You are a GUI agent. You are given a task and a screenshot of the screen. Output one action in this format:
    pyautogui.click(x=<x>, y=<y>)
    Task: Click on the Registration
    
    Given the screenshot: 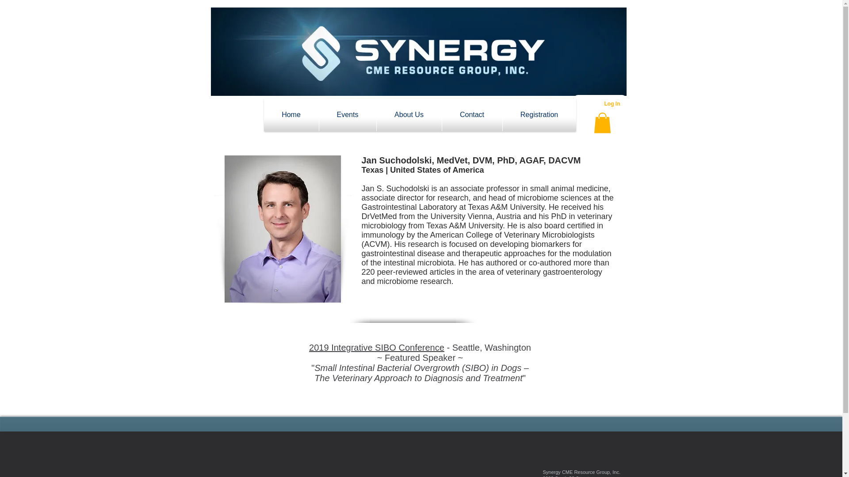 What is the action you would take?
    pyautogui.click(x=539, y=115)
    